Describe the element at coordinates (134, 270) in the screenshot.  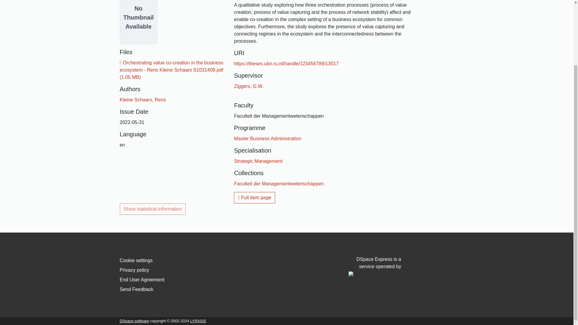
I see `Privacy policy` at that location.